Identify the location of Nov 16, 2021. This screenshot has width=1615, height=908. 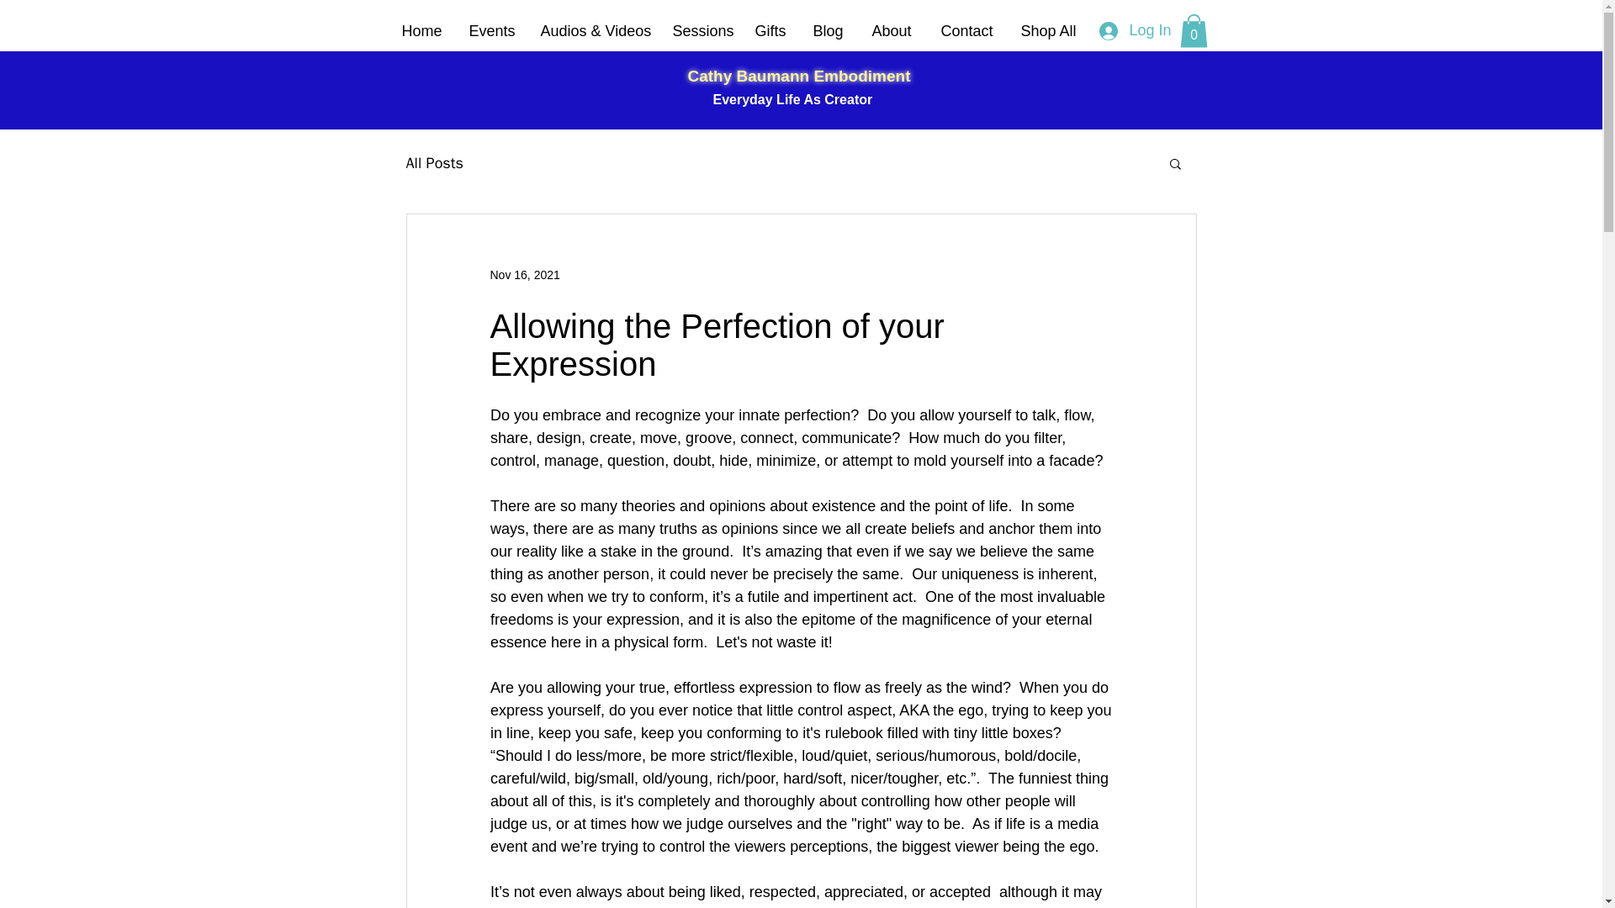
(523, 274).